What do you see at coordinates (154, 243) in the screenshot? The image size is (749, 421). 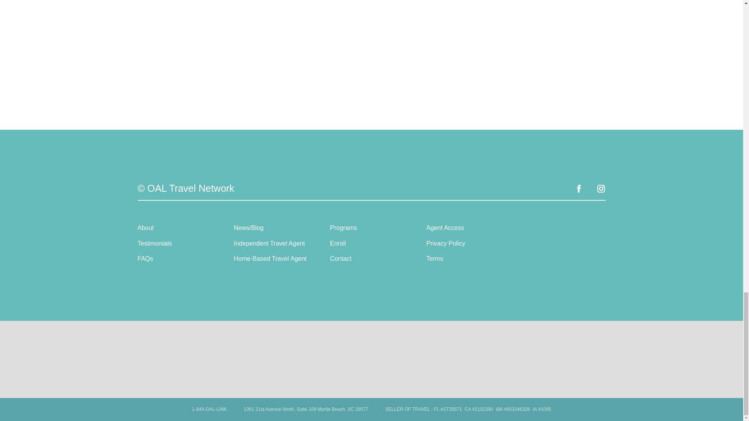 I see `Testimonials` at bounding box center [154, 243].